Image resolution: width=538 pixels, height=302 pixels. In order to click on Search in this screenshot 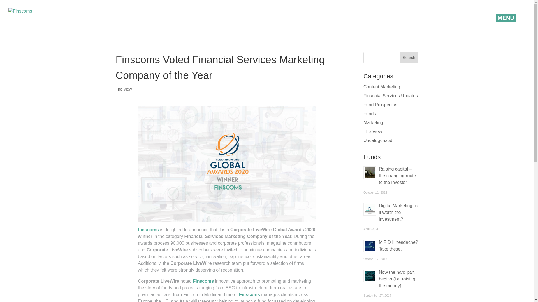, I will do `click(409, 57)`.